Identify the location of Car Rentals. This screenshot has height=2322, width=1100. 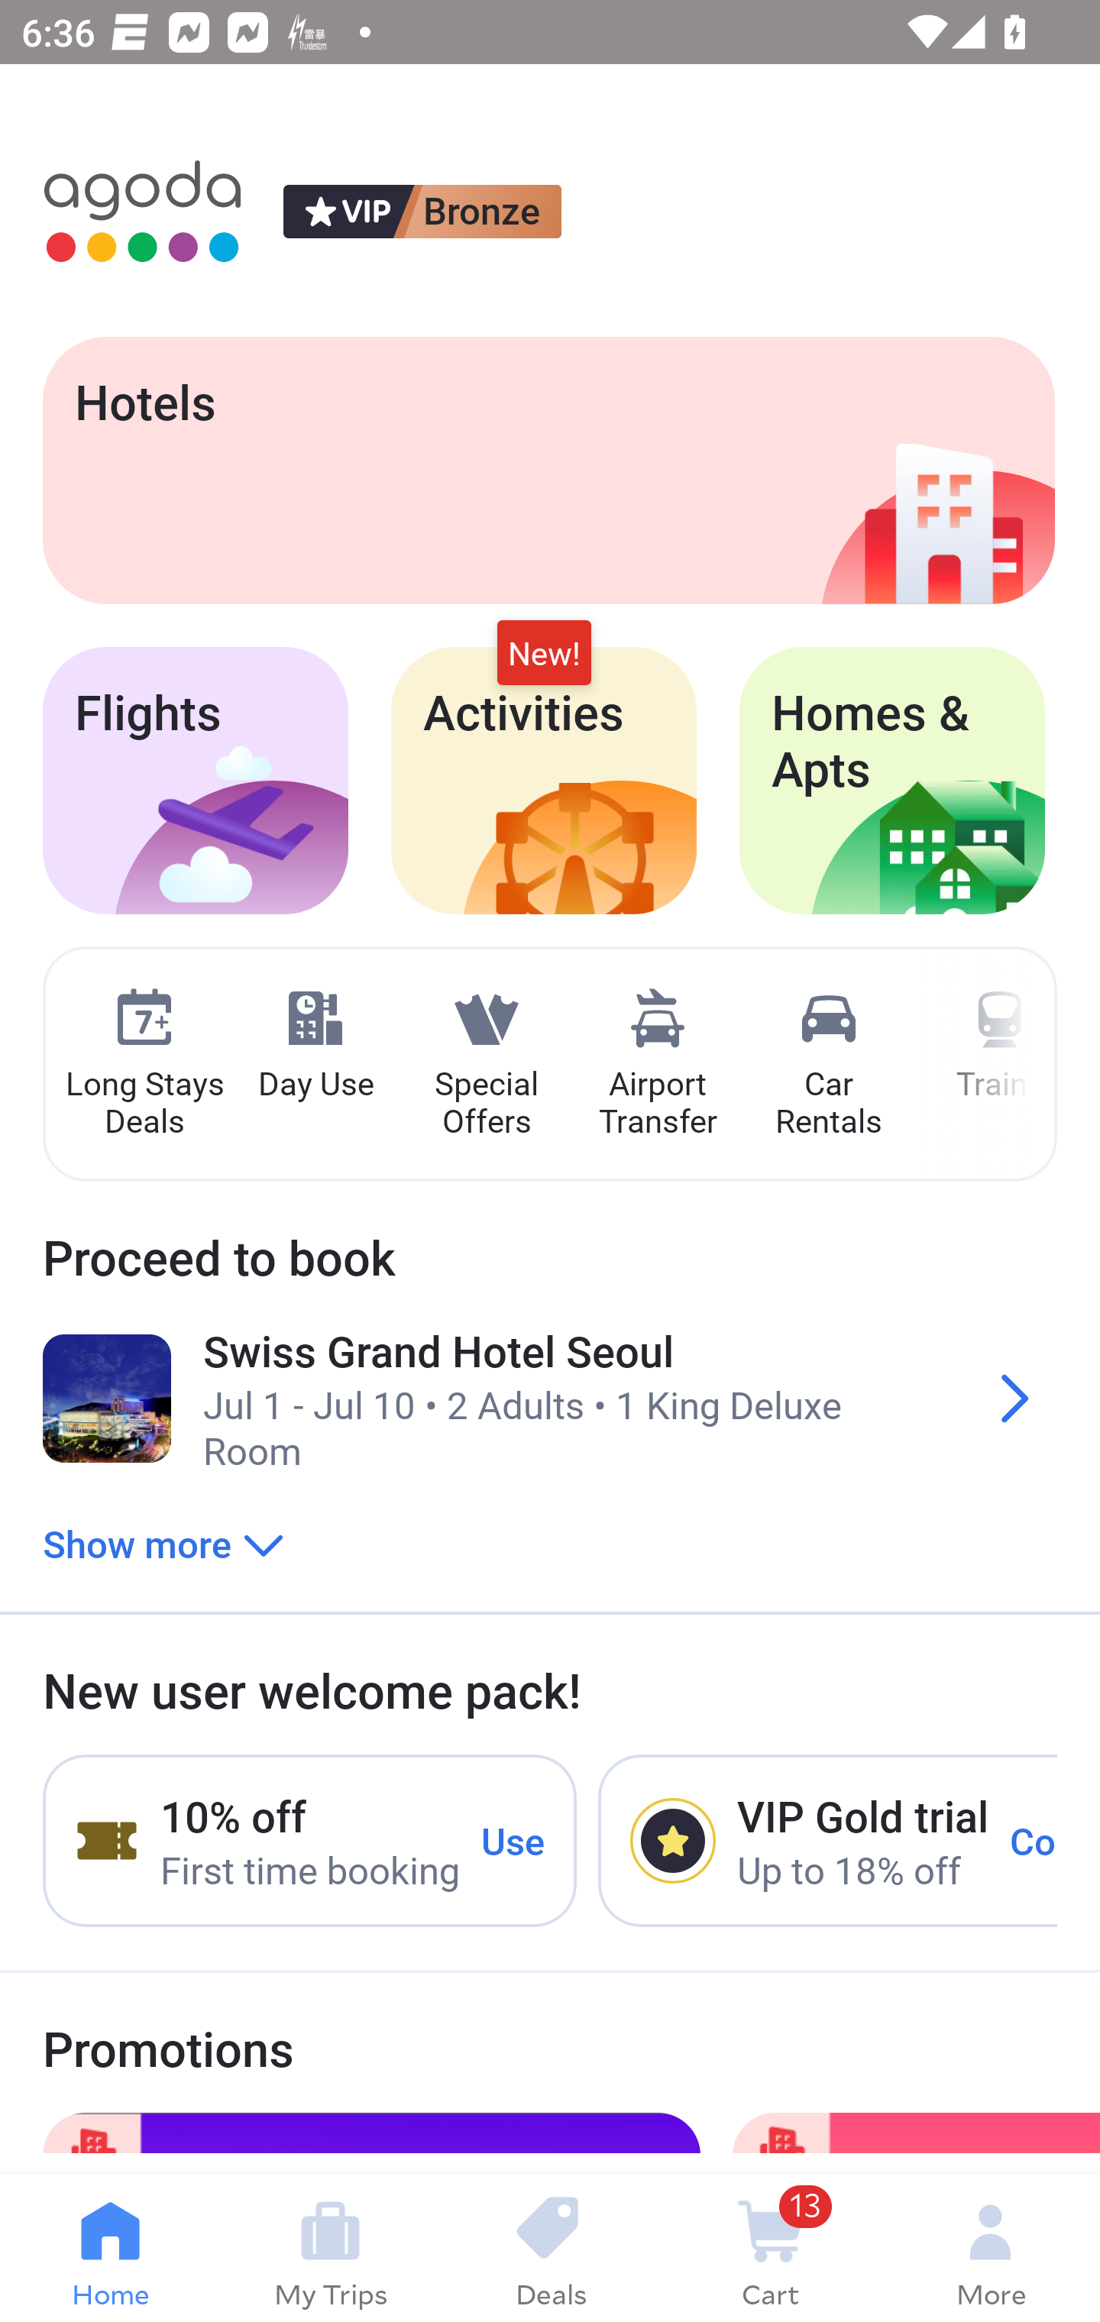
(828, 1065).